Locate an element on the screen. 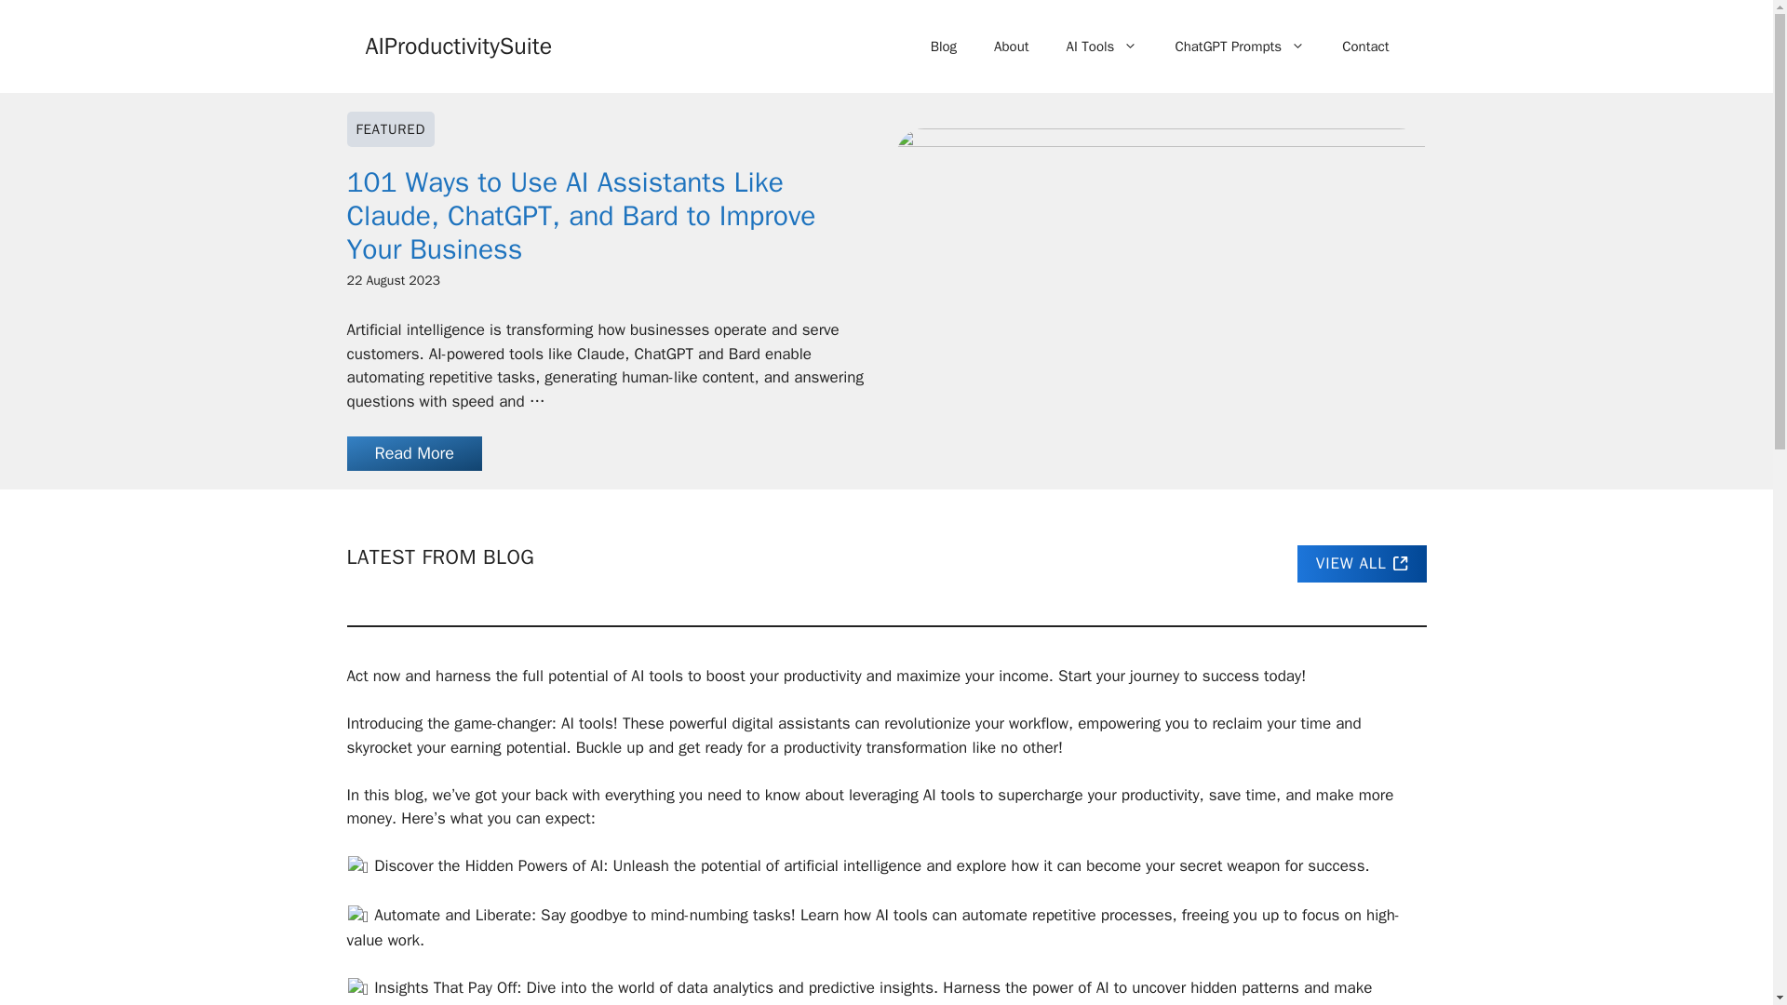  Read More is located at coordinates (414, 453).